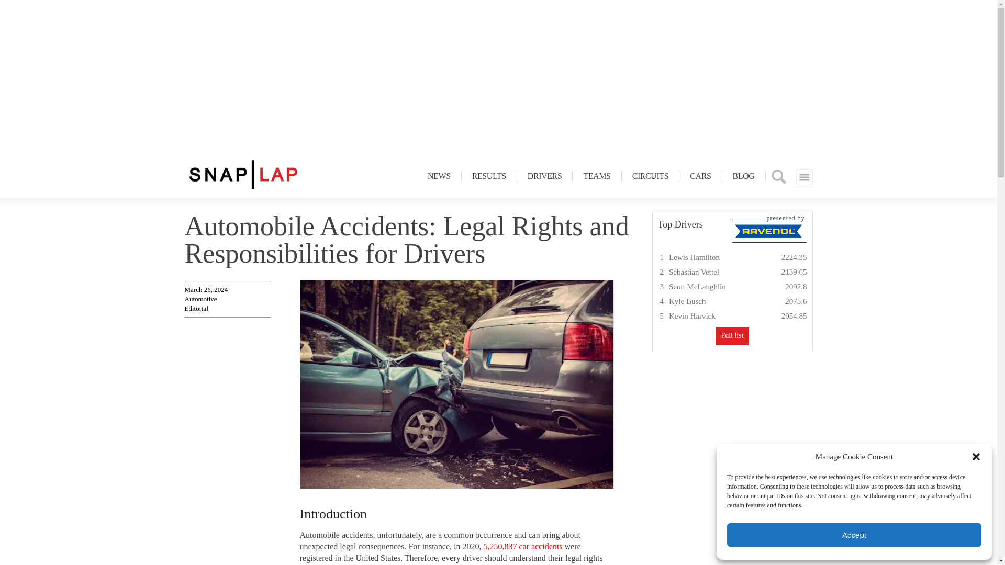 The width and height of the screenshot is (1005, 565). Describe the element at coordinates (694, 257) in the screenshot. I see `Lewis Hamilton` at that location.